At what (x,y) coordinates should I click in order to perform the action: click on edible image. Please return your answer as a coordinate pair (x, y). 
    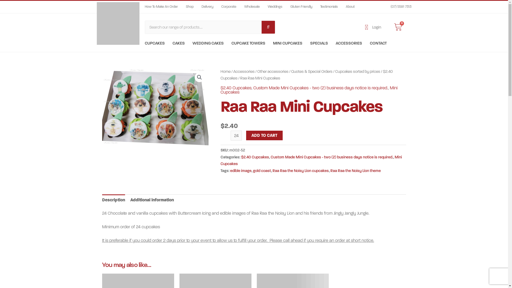
    Looking at the image, I should click on (241, 171).